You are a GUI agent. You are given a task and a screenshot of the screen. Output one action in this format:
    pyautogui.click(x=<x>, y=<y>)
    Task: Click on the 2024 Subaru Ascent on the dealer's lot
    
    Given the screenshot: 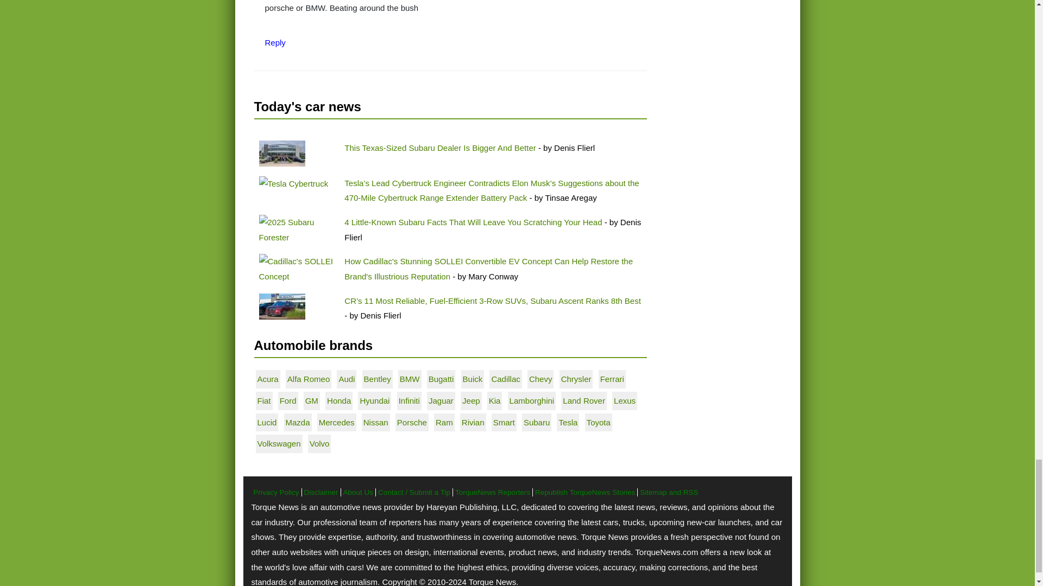 What is the action you would take?
    pyautogui.click(x=281, y=306)
    